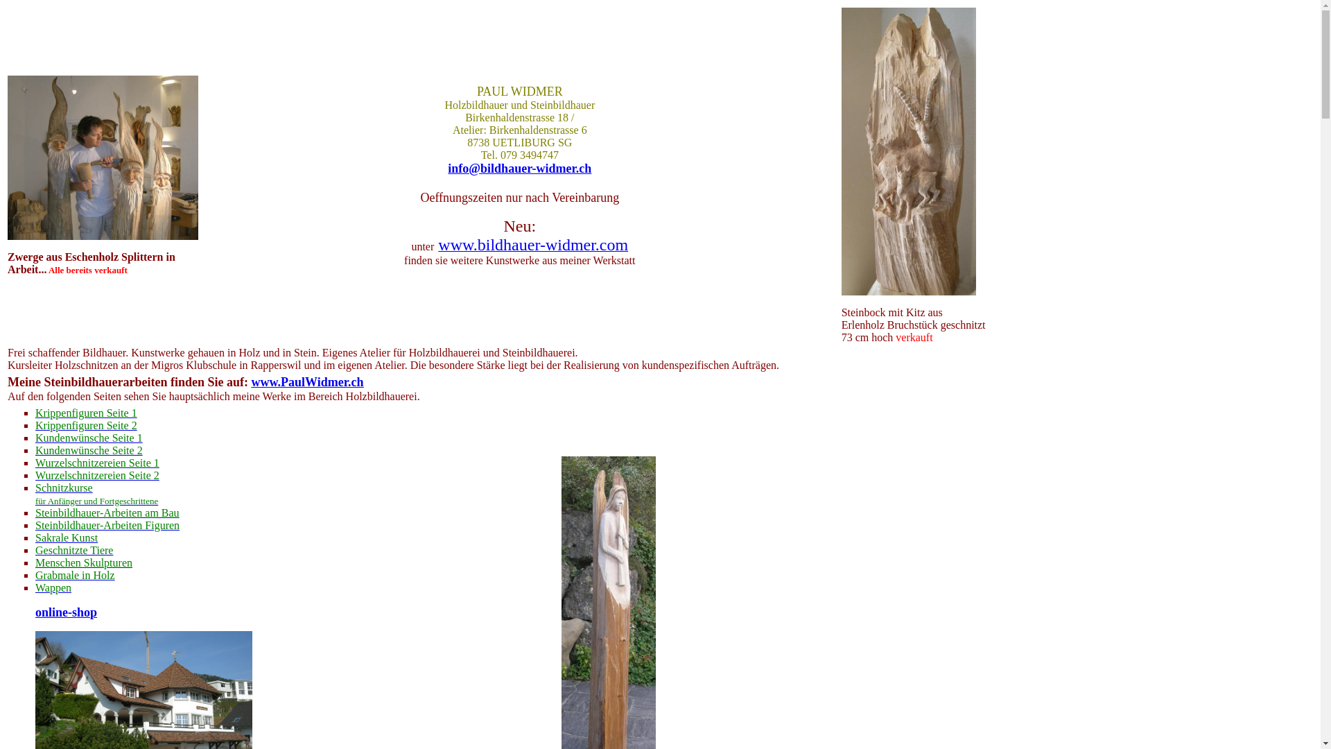 The height and width of the screenshot is (749, 1331). I want to click on Wappen, so click(53, 588).